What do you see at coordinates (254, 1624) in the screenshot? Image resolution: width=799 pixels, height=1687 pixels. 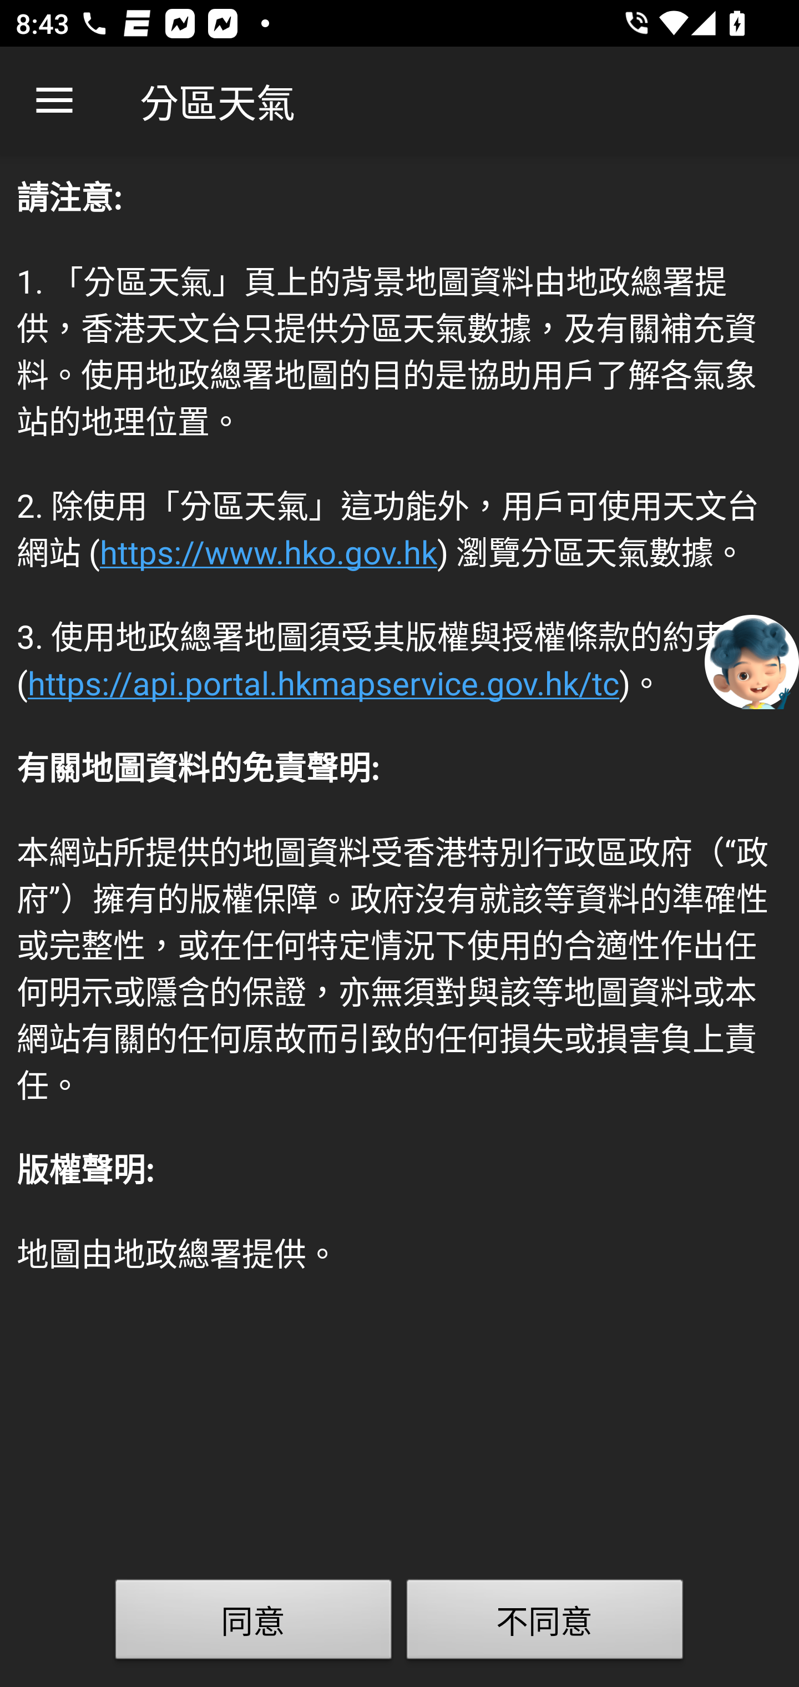 I see `同意` at bounding box center [254, 1624].